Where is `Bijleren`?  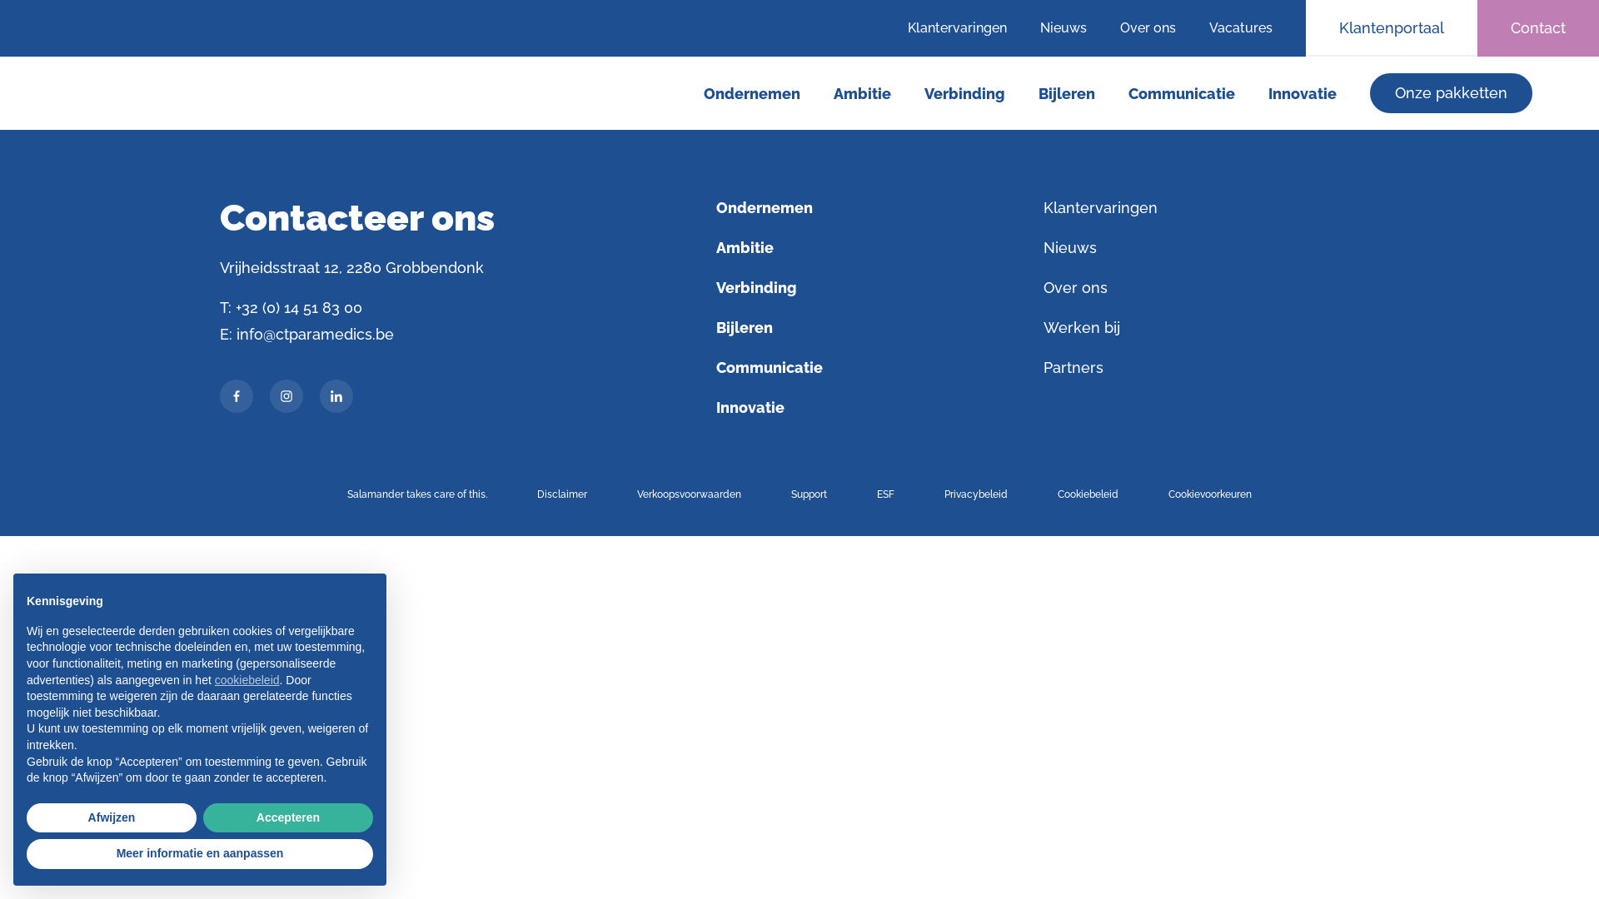 Bijleren is located at coordinates (1067, 95).